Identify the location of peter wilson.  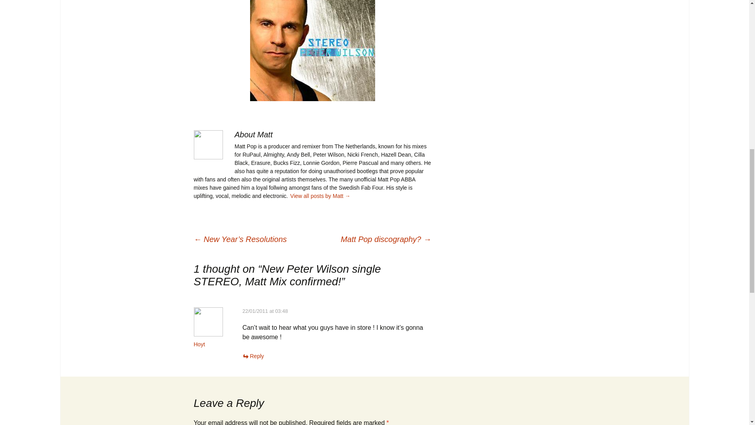
(312, 50).